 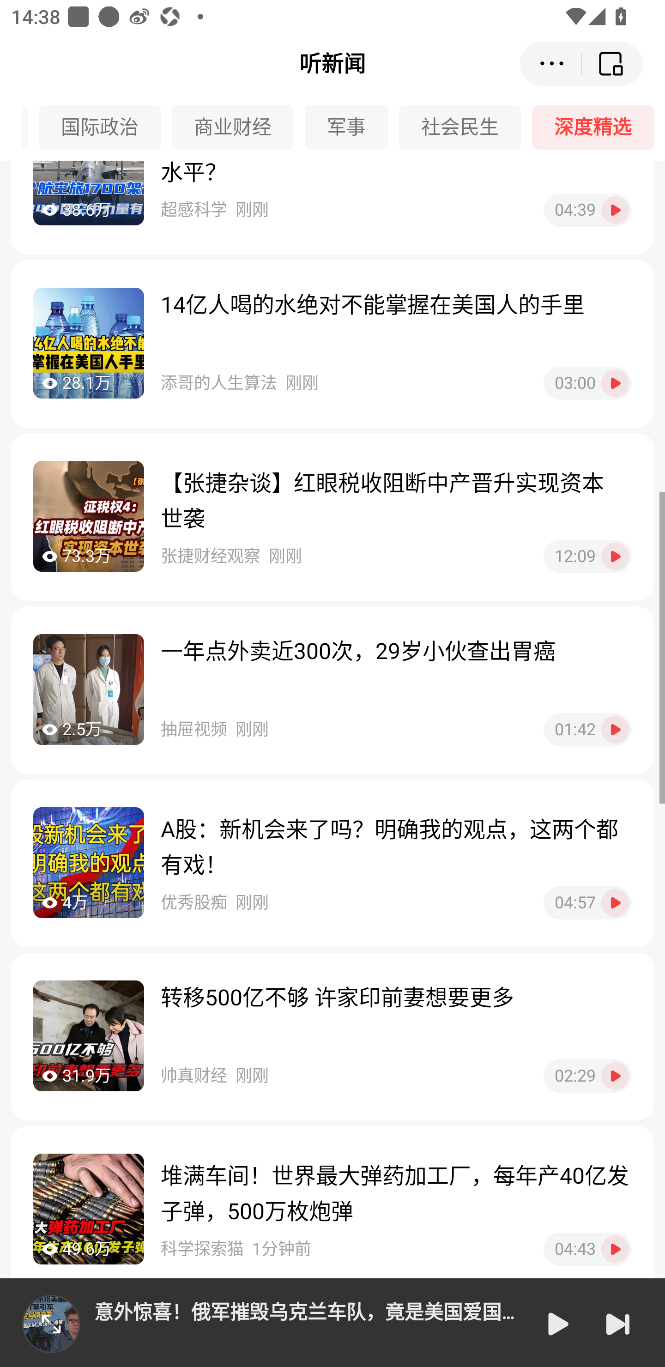 What do you see at coordinates (352, 127) in the screenshot?
I see `军事` at bounding box center [352, 127].